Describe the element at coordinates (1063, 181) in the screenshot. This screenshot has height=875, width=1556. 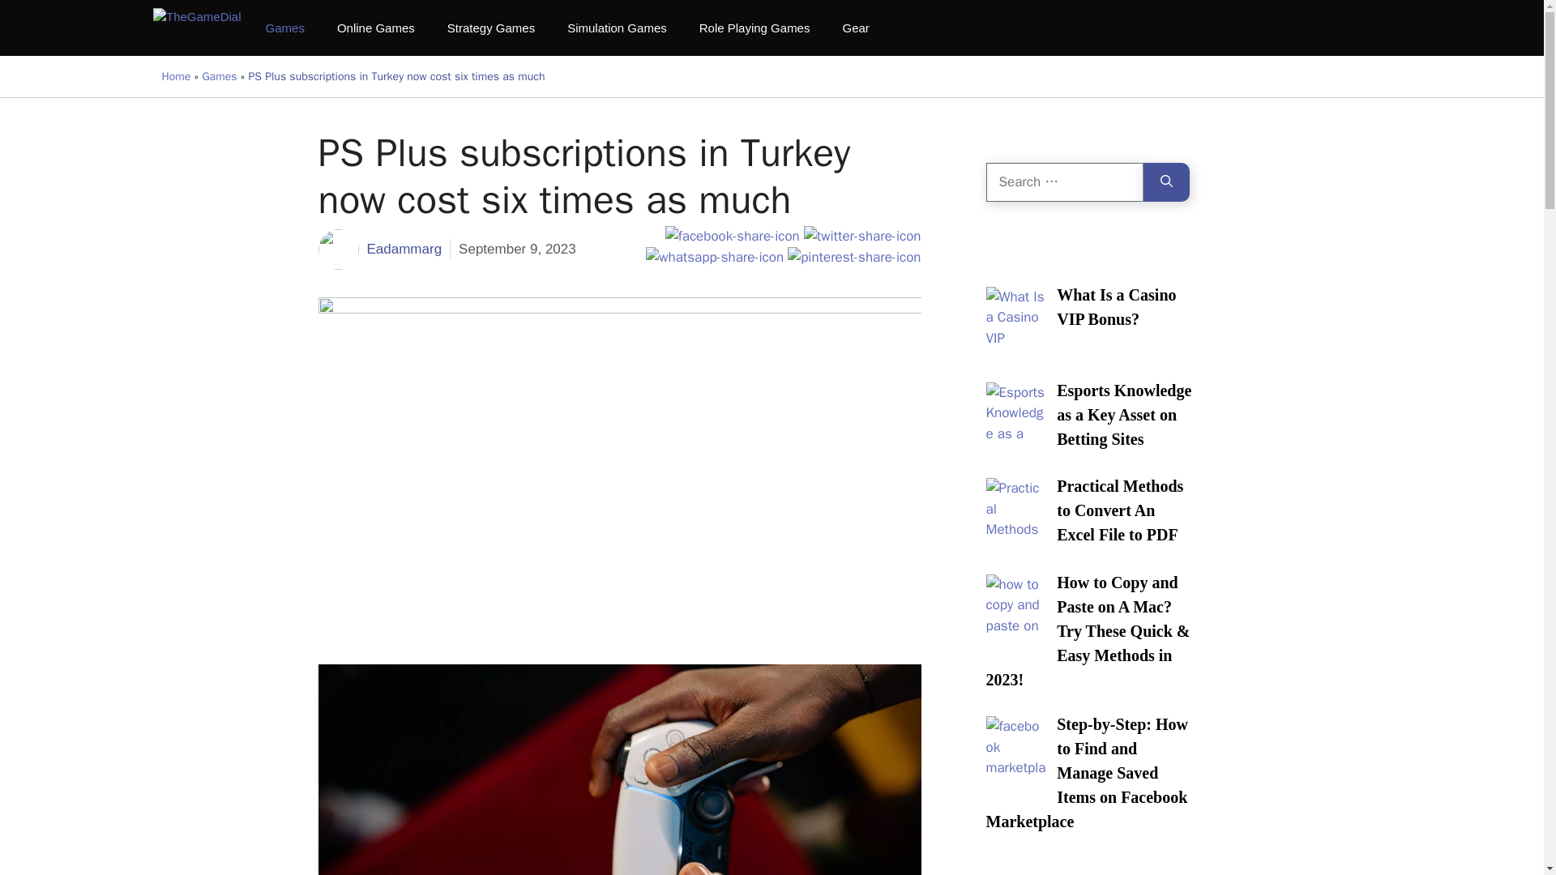
I see `Search for:` at that location.